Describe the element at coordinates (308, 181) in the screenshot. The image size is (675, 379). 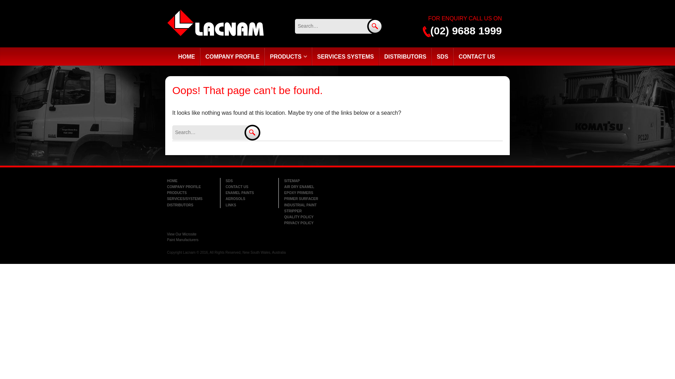
I see `SITEMAP` at that location.